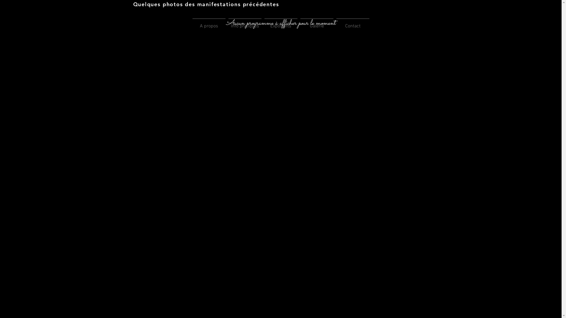 This screenshot has width=566, height=318. What do you see at coordinates (353, 24) in the screenshot?
I see `Contact` at bounding box center [353, 24].